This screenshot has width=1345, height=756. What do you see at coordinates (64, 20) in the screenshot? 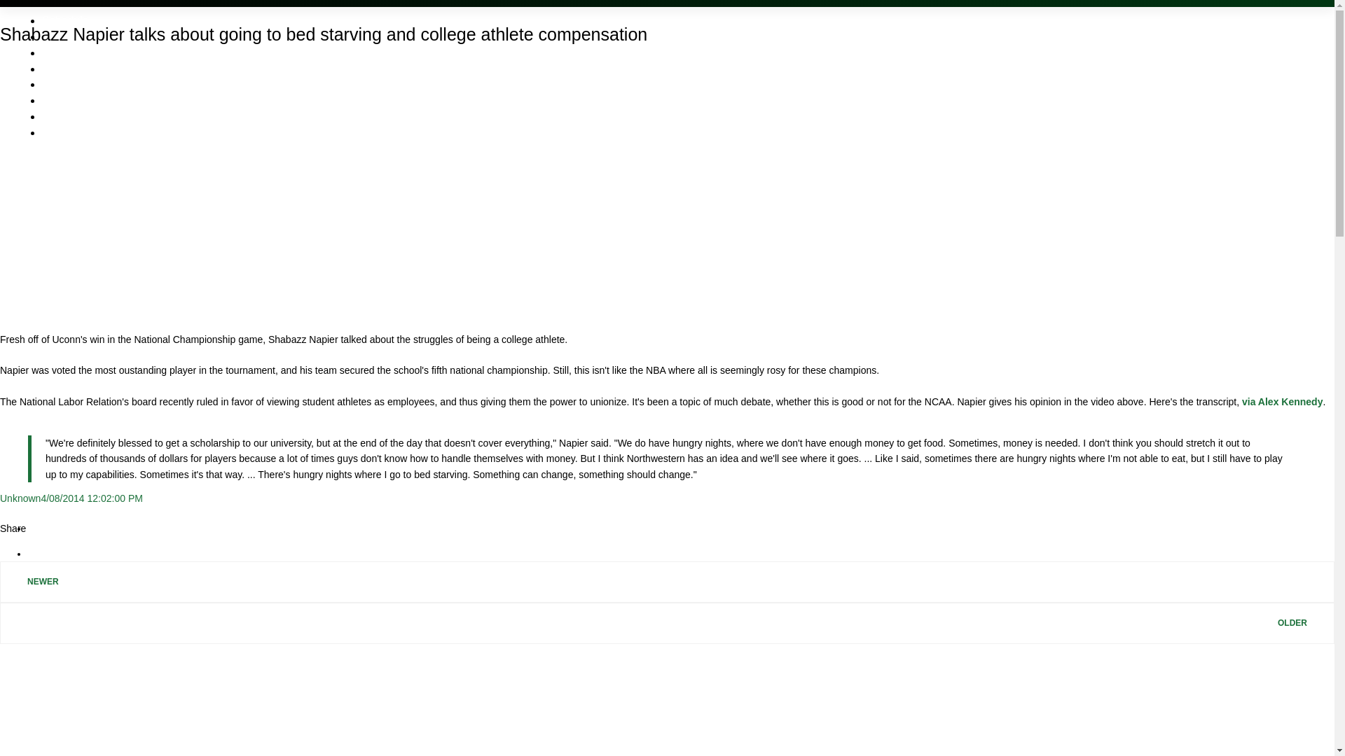
I see `Schedule` at bounding box center [64, 20].